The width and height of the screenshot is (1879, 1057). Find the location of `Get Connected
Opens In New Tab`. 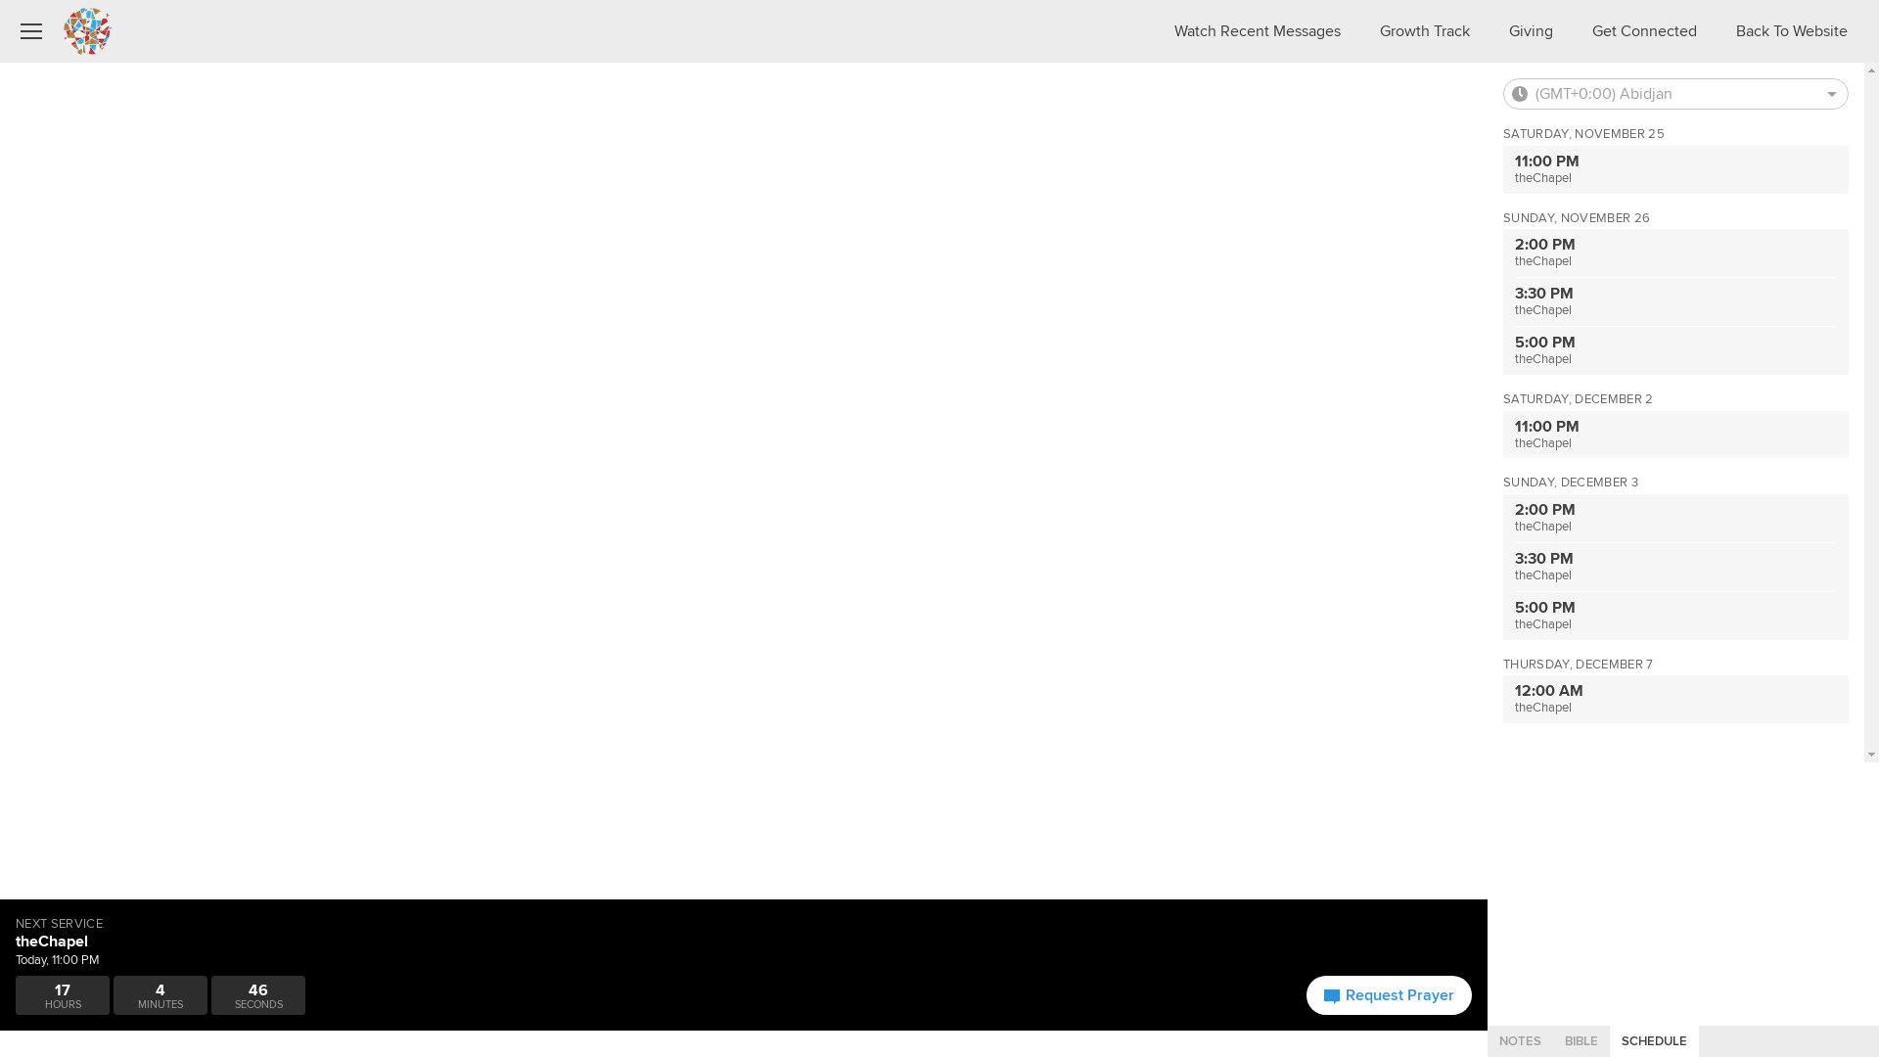

Get Connected
Opens In New Tab is located at coordinates (1644, 31).